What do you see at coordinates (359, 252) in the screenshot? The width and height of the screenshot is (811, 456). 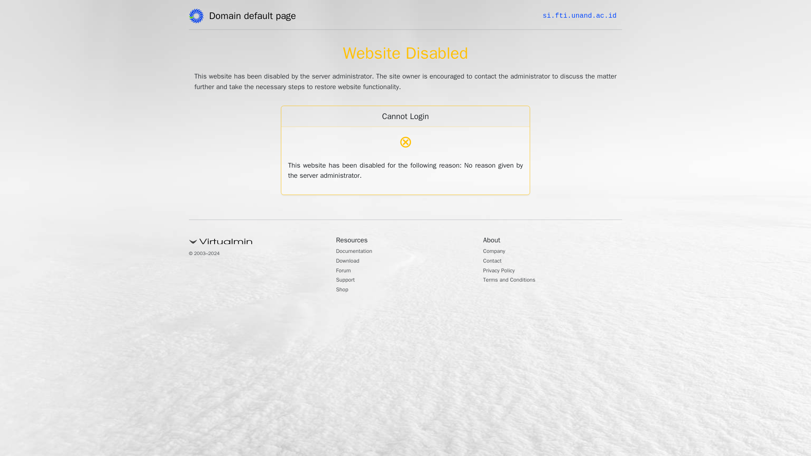 I see `Documentation` at bounding box center [359, 252].